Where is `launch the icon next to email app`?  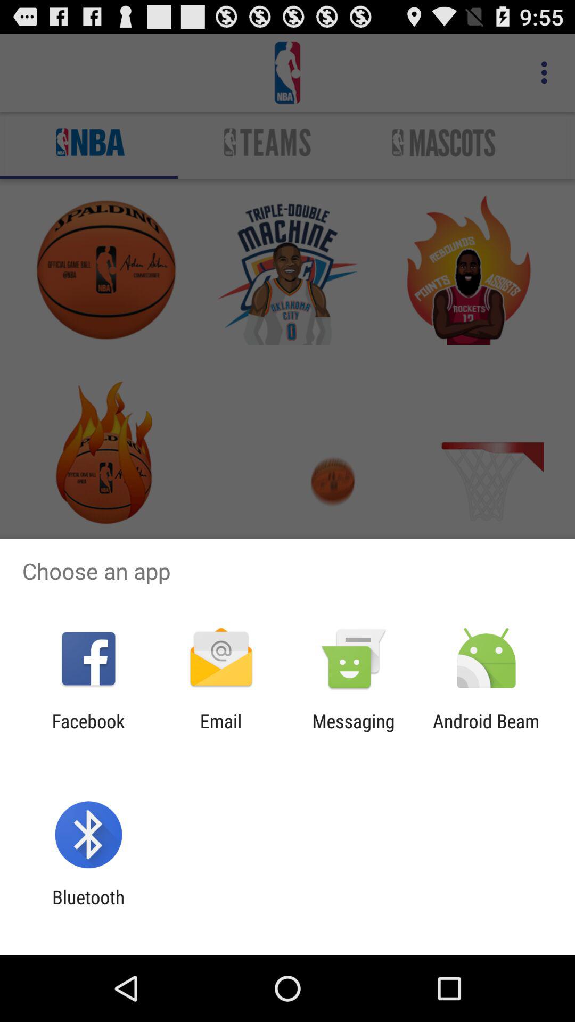 launch the icon next to email app is located at coordinates (354, 732).